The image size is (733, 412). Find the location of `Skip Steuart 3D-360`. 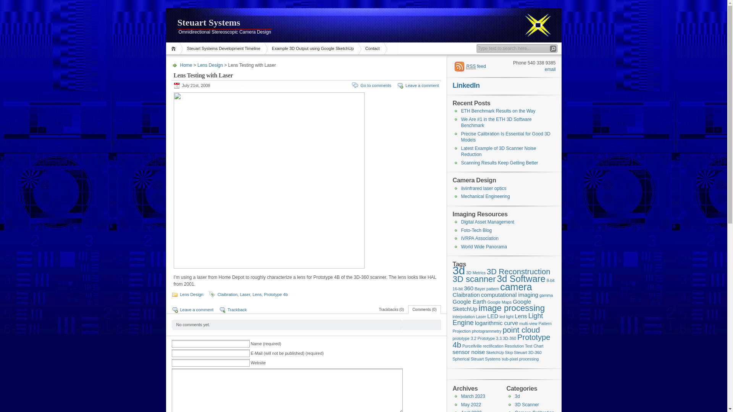

Skip Steuart 3D-360 is located at coordinates (523, 352).